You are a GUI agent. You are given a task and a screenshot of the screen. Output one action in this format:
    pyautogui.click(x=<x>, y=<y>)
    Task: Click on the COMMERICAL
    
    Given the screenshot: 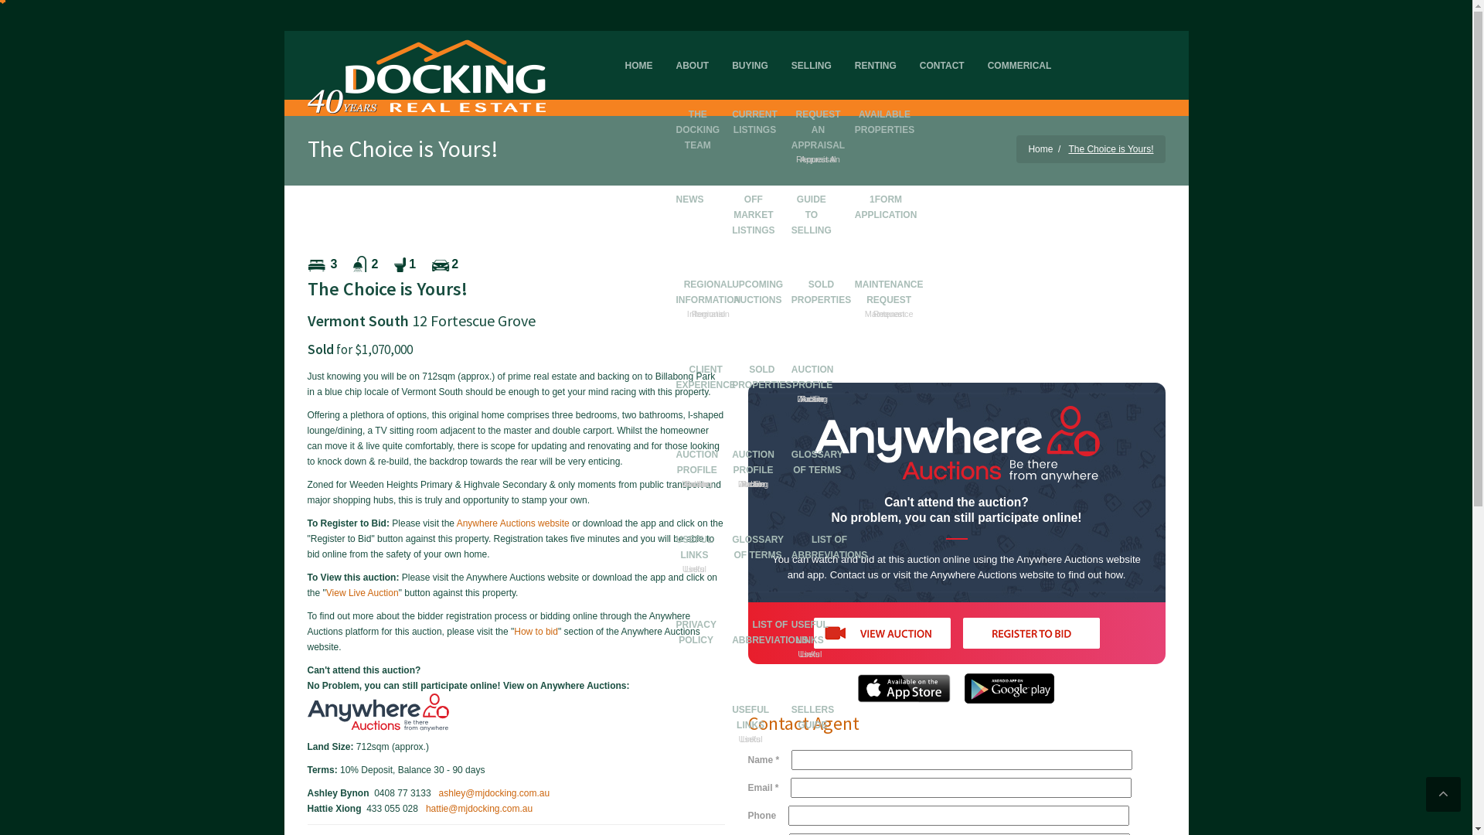 What is the action you would take?
    pyautogui.click(x=1020, y=53)
    